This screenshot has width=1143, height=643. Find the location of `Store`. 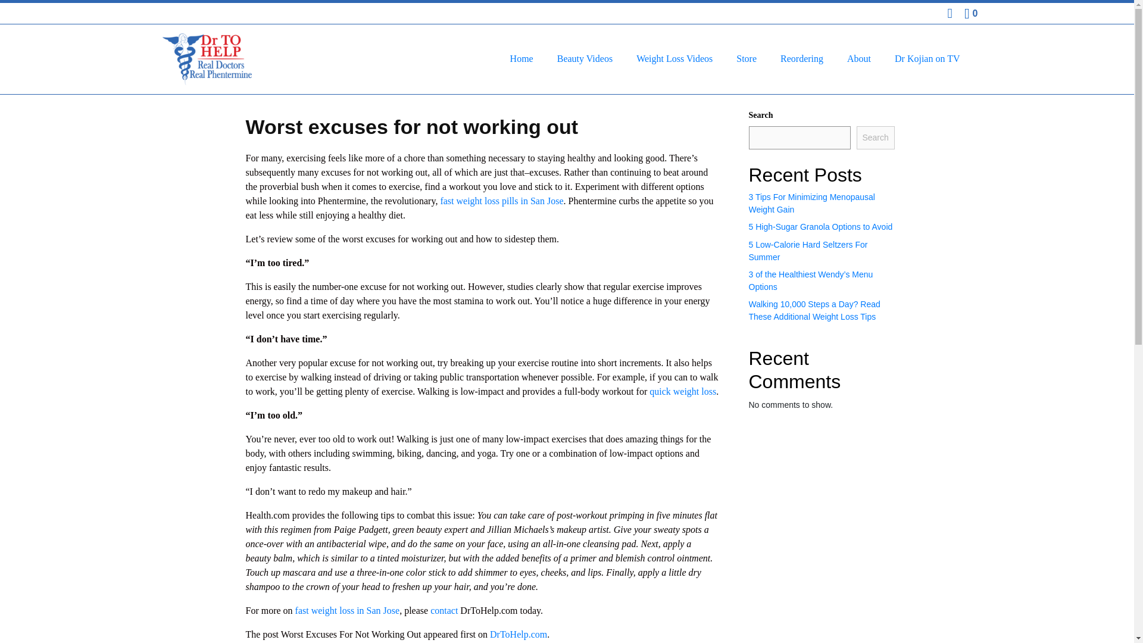

Store is located at coordinates (747, 58).